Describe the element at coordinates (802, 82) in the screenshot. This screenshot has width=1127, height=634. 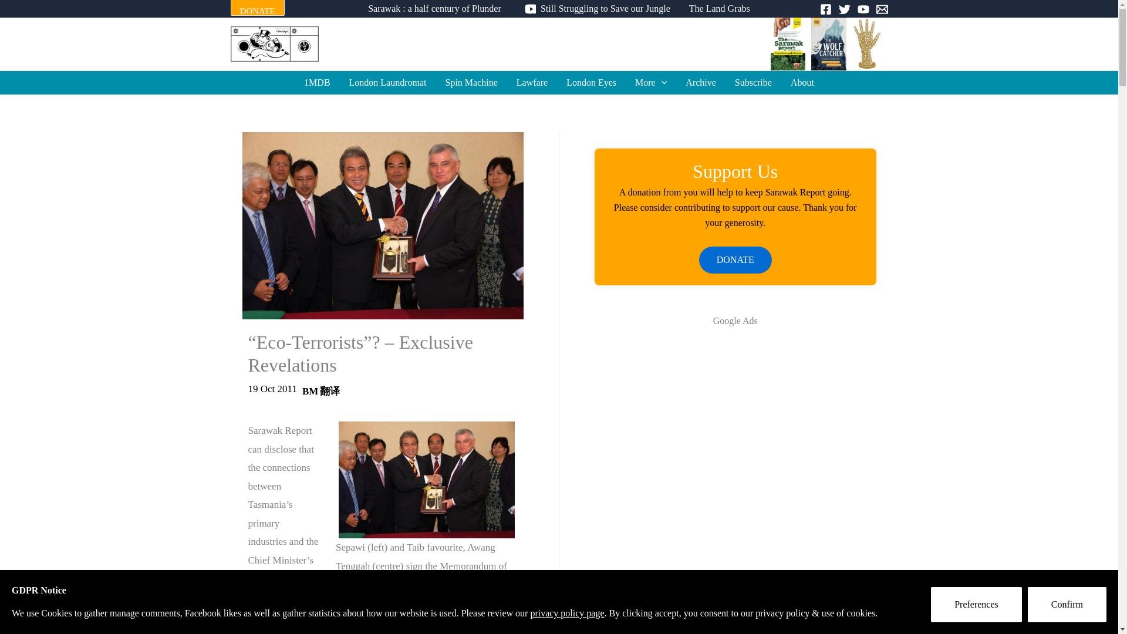
I see `About` at that location.